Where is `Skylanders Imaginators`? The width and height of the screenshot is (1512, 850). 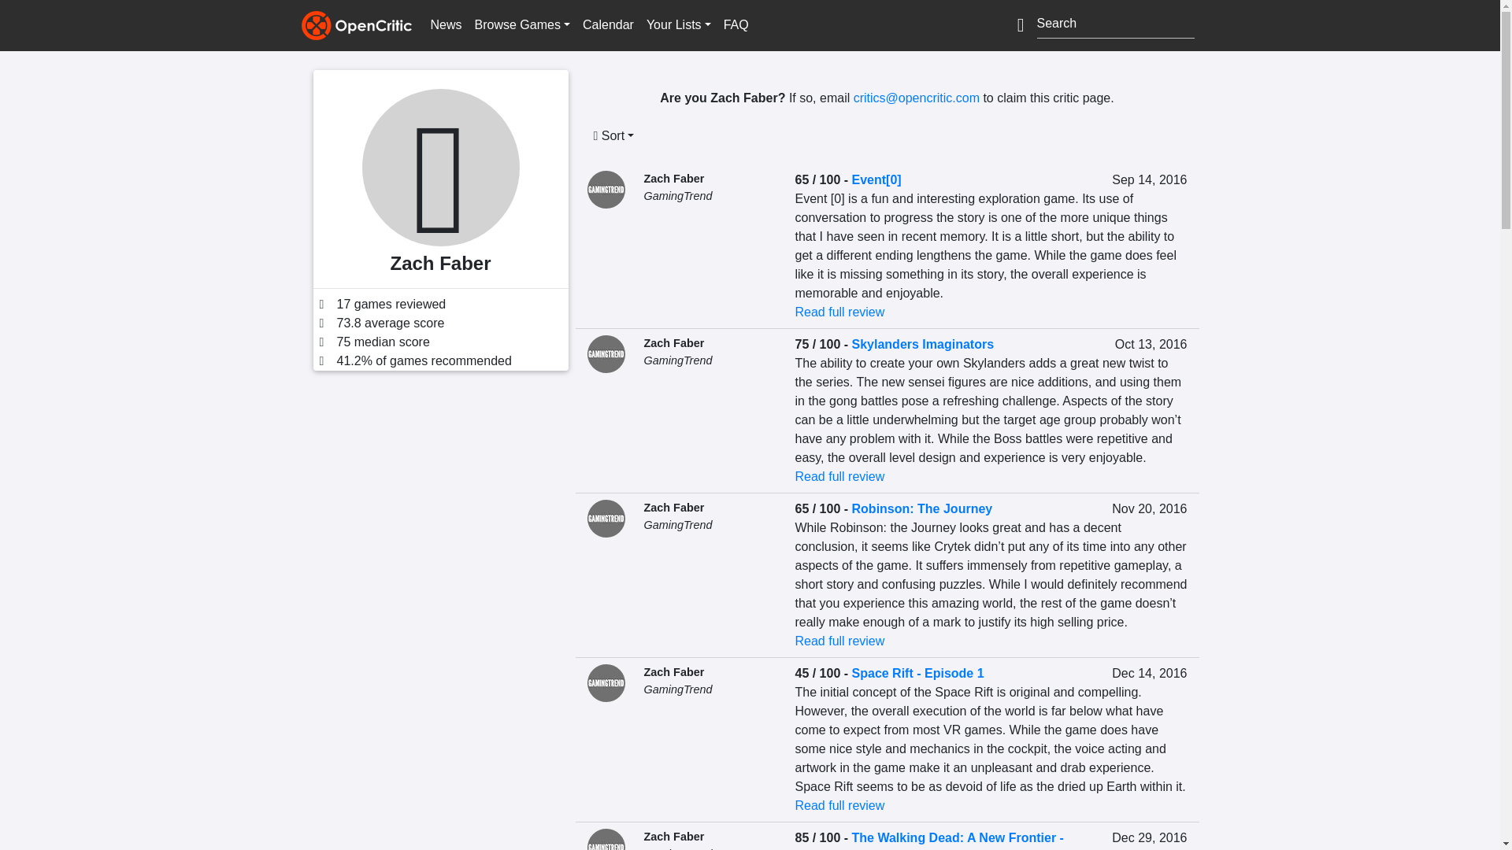 Skylanders Imaginators is located at coordinates (923, 344).